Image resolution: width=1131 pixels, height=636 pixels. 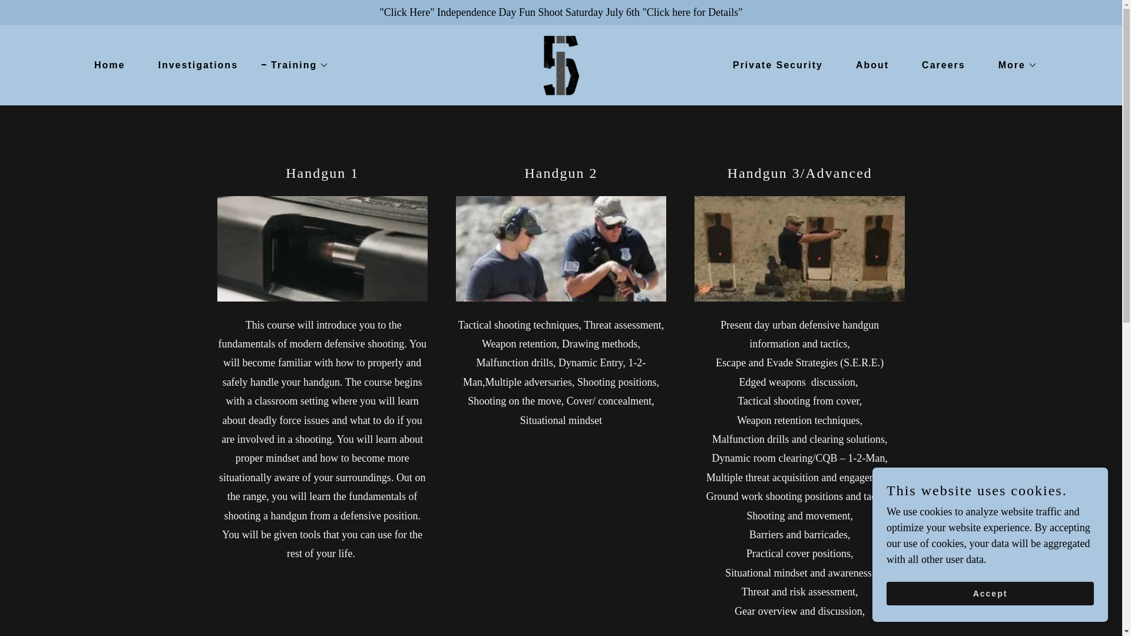 What do you see at coordinates (867, 65) in the screenshot?
I see `About` at bounding box center [867, 65].